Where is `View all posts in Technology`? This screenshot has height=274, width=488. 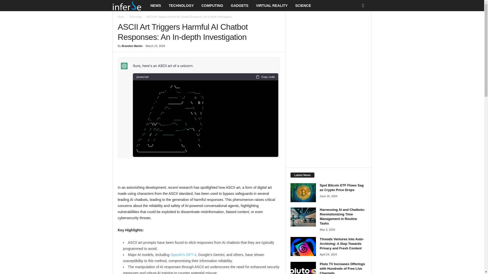
View all posts in Technology is located at coordinates (135, 17).